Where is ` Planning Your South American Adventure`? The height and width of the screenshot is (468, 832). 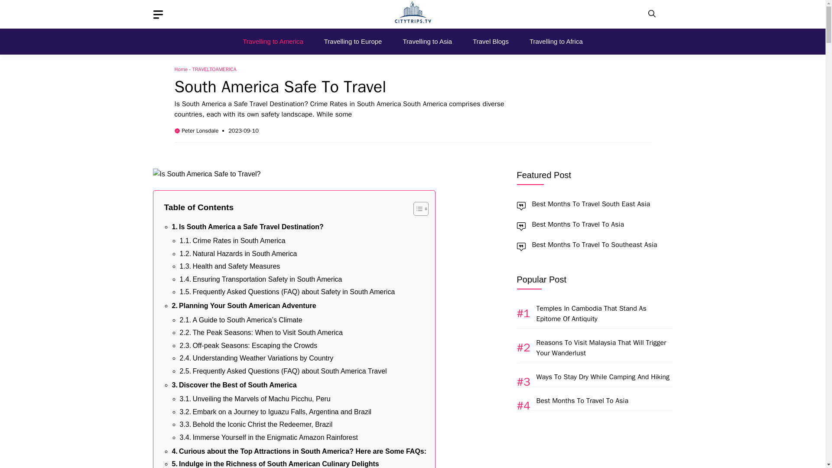
 Planning Your South American Adventure is located at coordinates (244, 306).